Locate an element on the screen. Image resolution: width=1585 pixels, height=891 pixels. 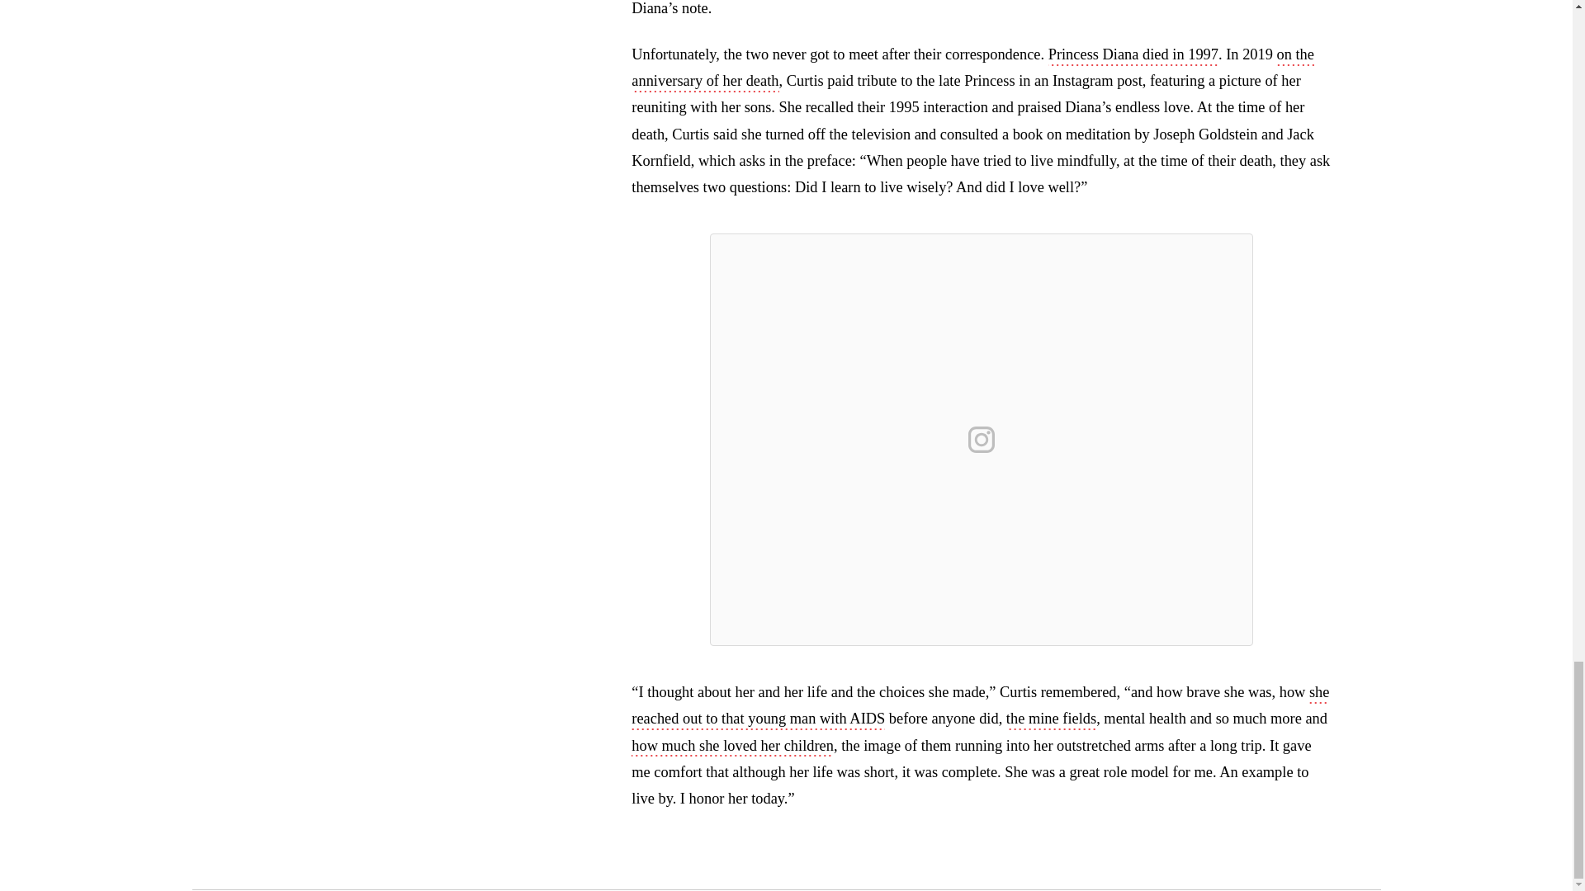
the mine fields is located at coordinates (1052, 719).